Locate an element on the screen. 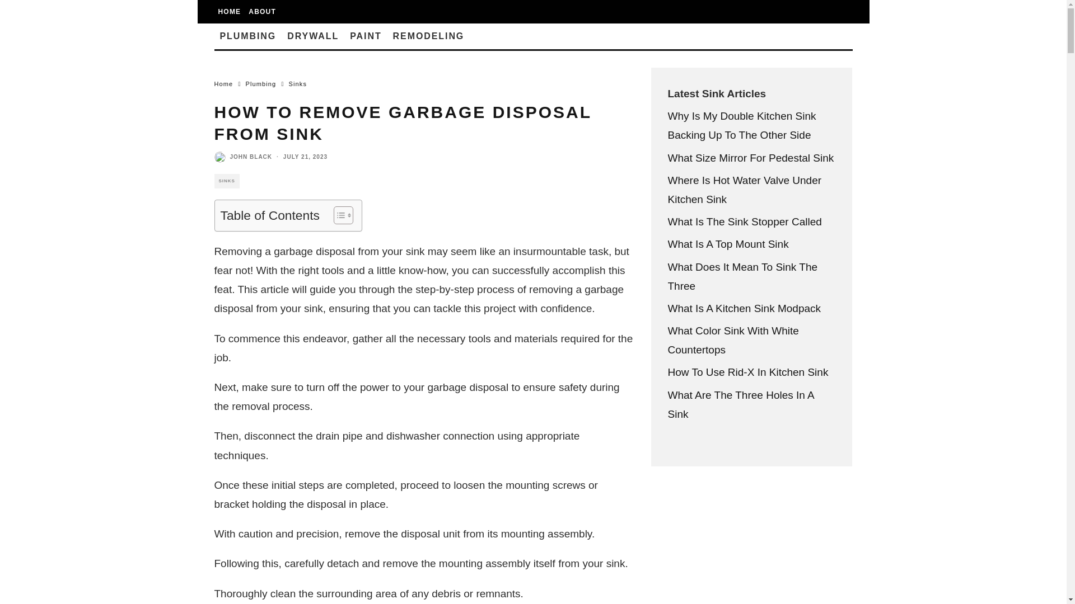 The height and width of the screenshot is (604, 1075). PLUMBING is located at coordinates (247, 36).